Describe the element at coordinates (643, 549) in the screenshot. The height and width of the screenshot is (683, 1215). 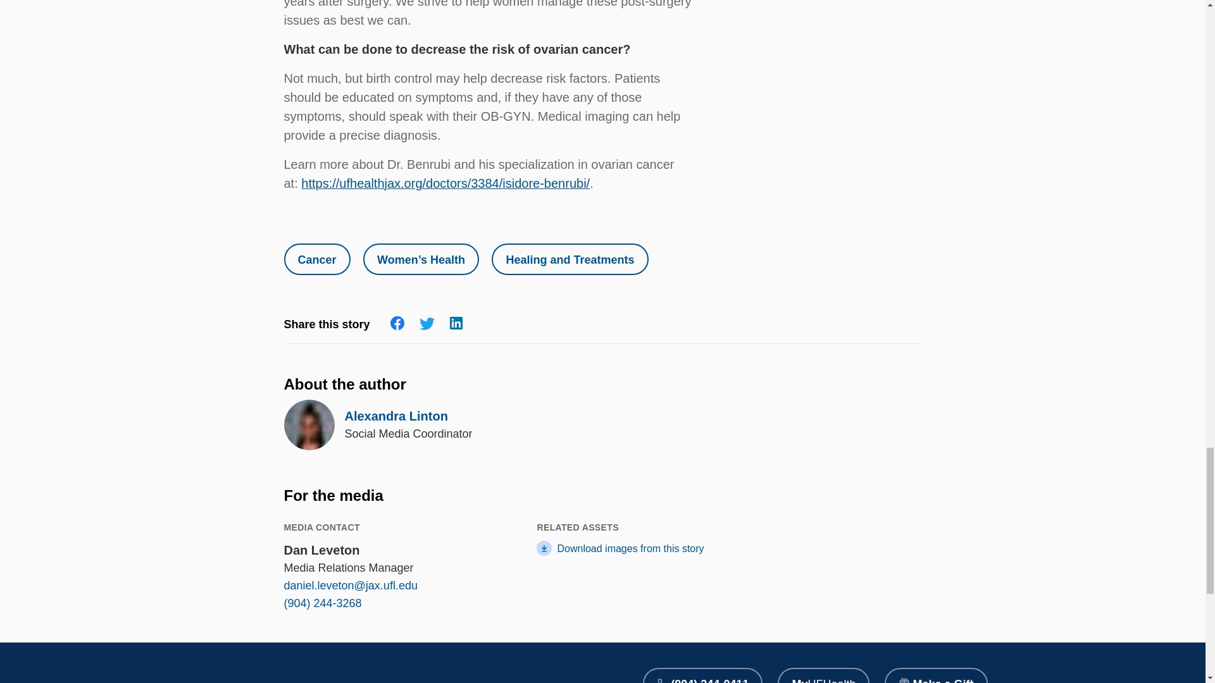
I see `Download images from this story` at that location.